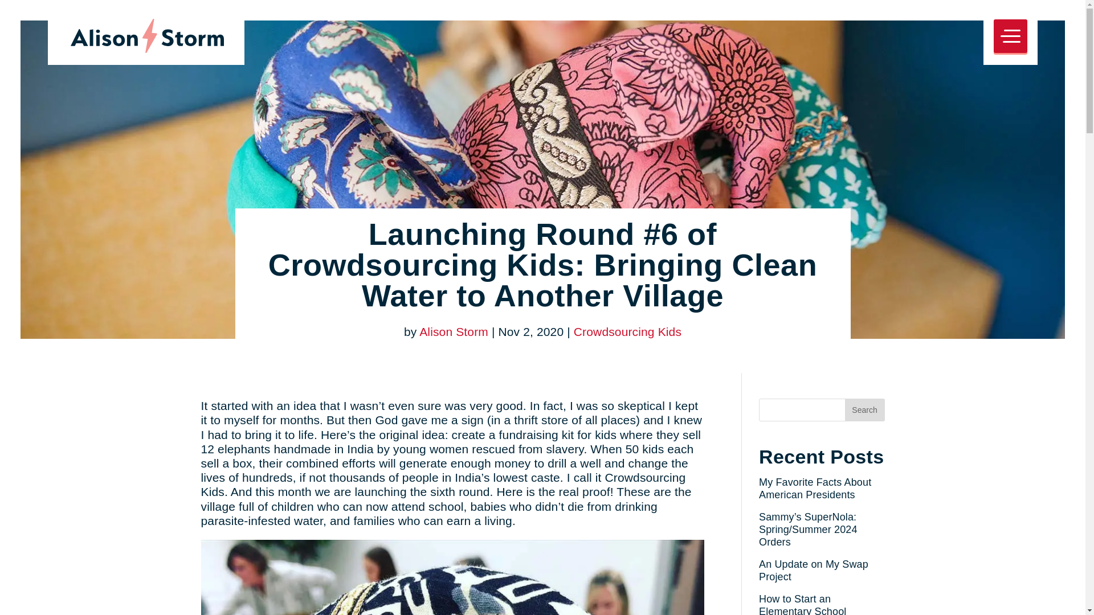 This screenshot has width=1094, height=615. I want to click on Alison Storm, so click(454, 331).